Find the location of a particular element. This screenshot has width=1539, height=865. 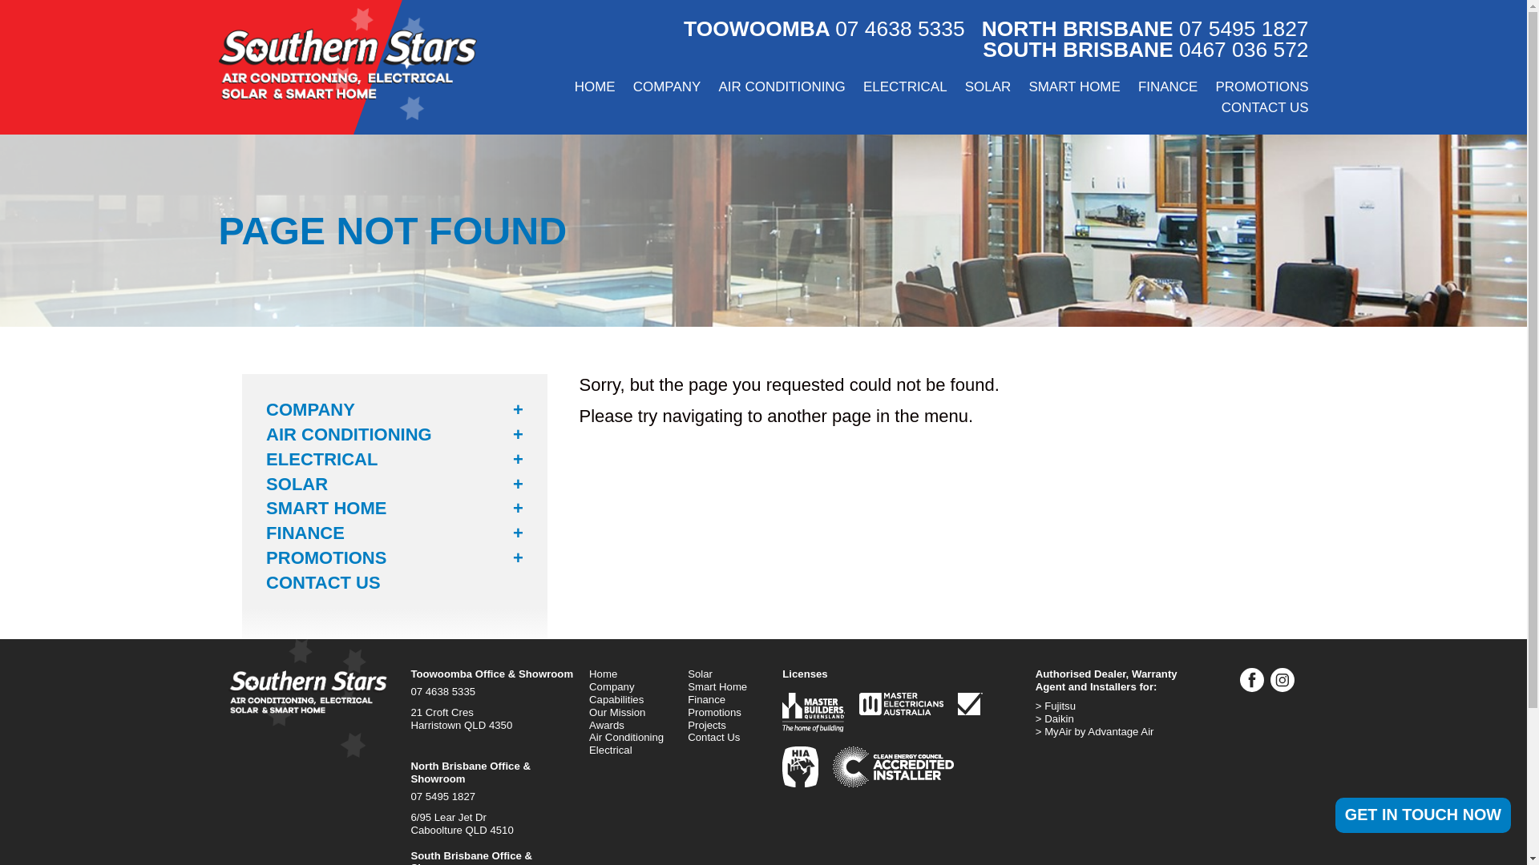

Daikin is located at coordinates (1114, 719).